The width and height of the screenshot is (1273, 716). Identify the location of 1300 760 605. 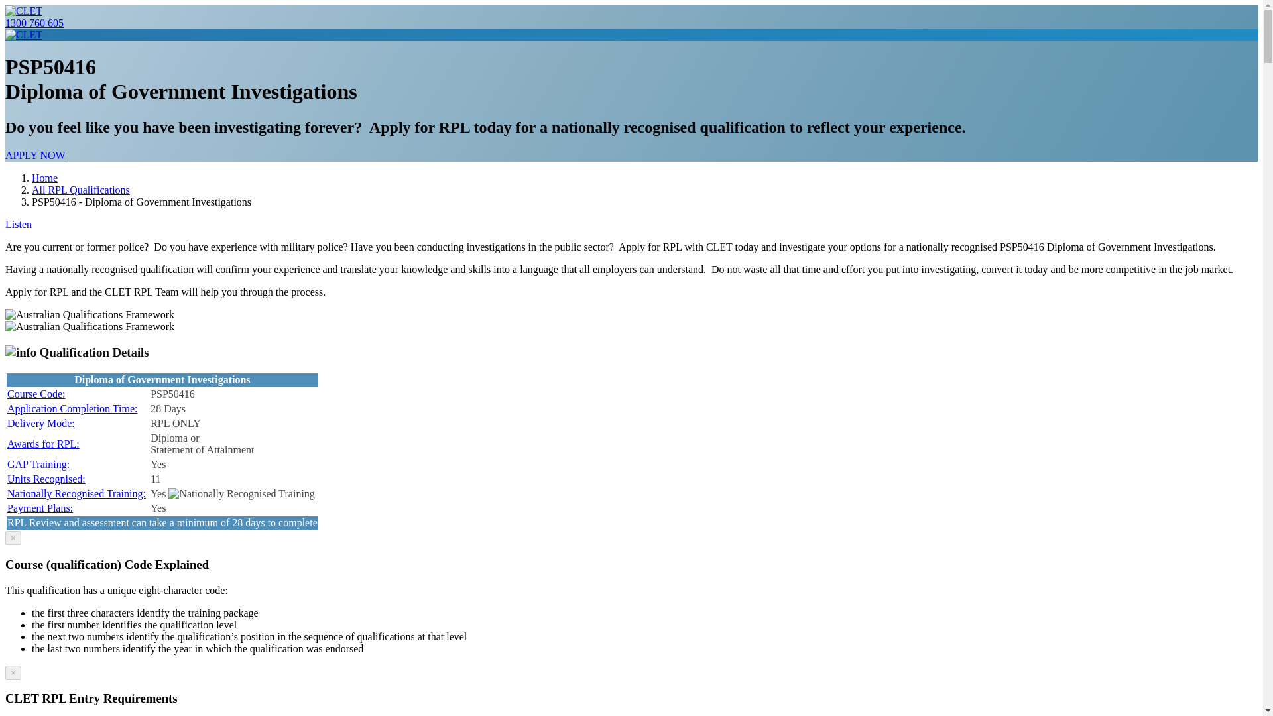
(34, 23).